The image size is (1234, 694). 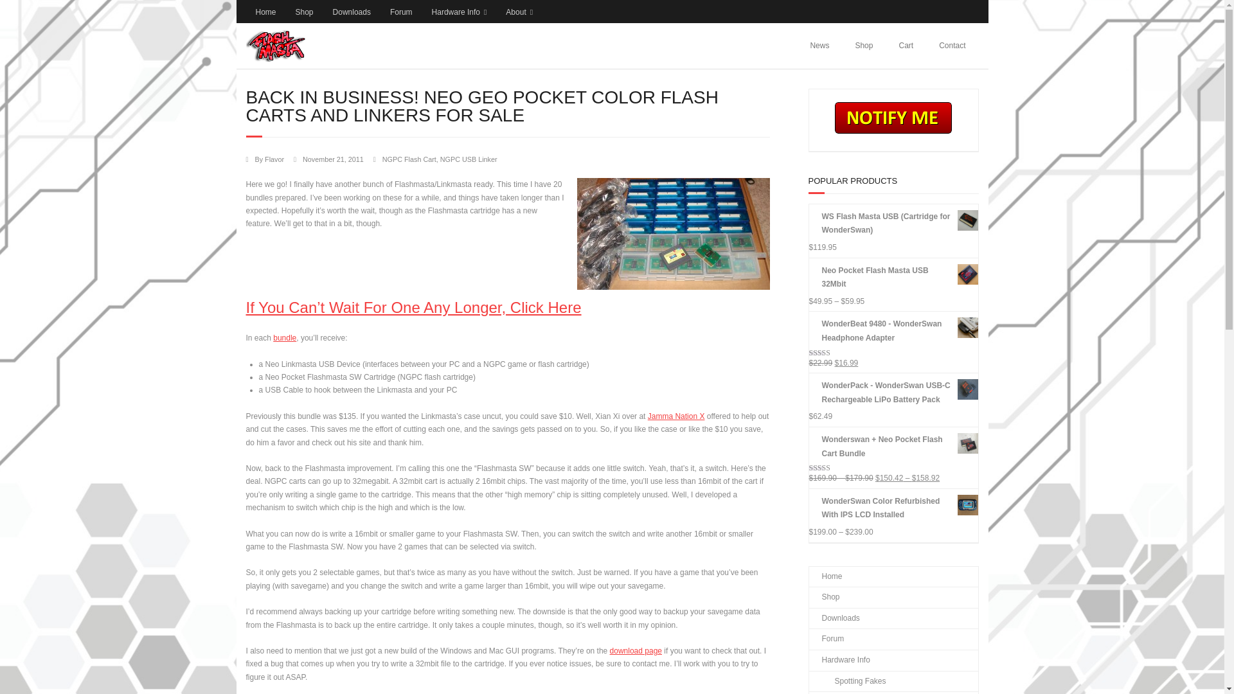 What do you see at coordinates (352, 12) in the screenshot?
I see `Downloads` at bounding box center [352, 12].